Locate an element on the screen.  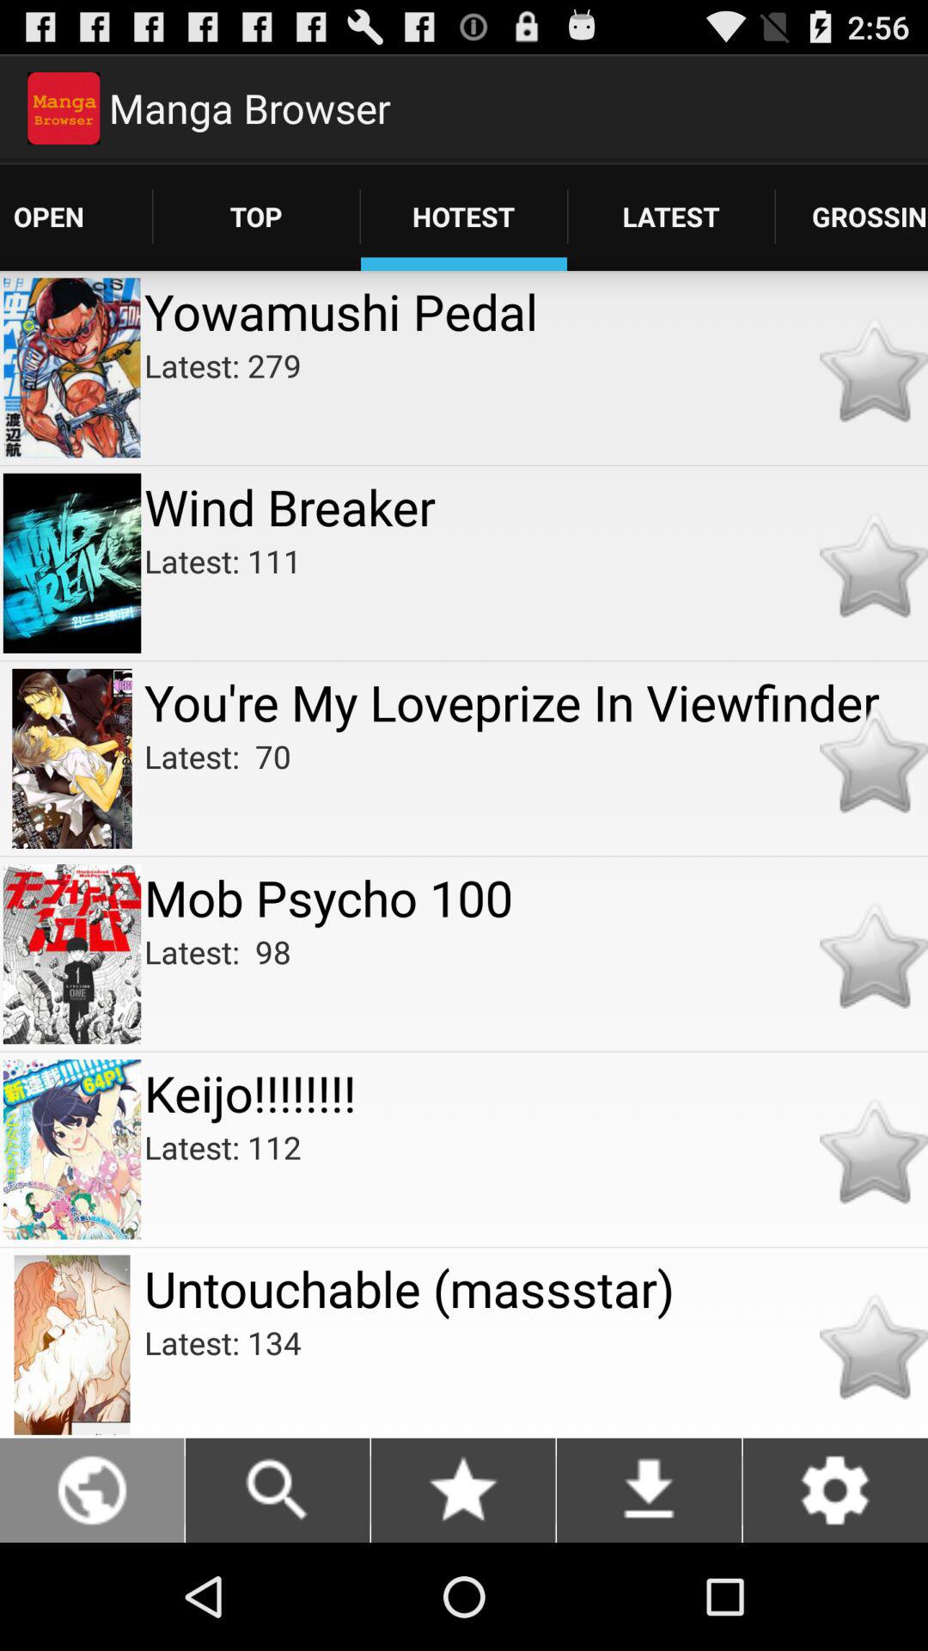
flip to mob psycho 100 icon is located at coordinates (536, 898).